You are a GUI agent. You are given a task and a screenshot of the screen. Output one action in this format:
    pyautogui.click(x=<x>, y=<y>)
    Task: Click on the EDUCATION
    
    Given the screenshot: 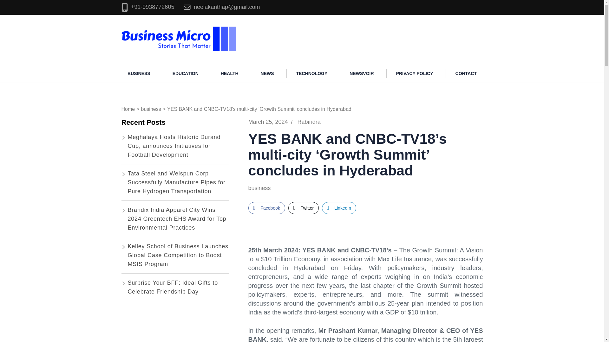 What is the action you would take?
    pyautogui.click(x=186, y=73)
    